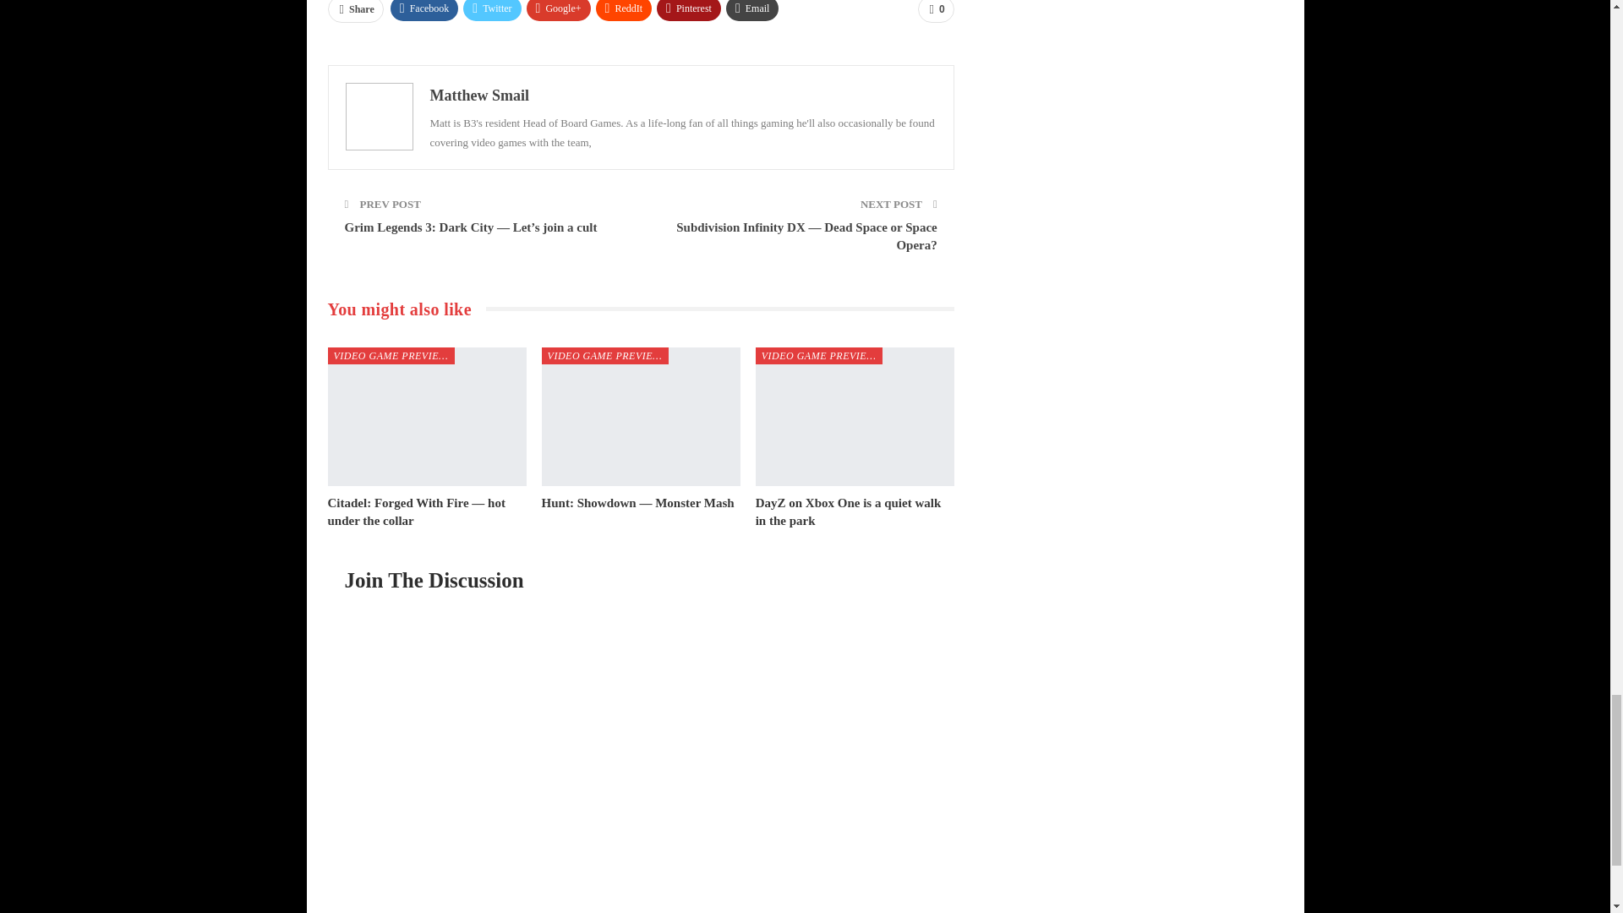 The height and width of the screenshot is (913, 1623). I want to click on Twitter, so click(492, 10).